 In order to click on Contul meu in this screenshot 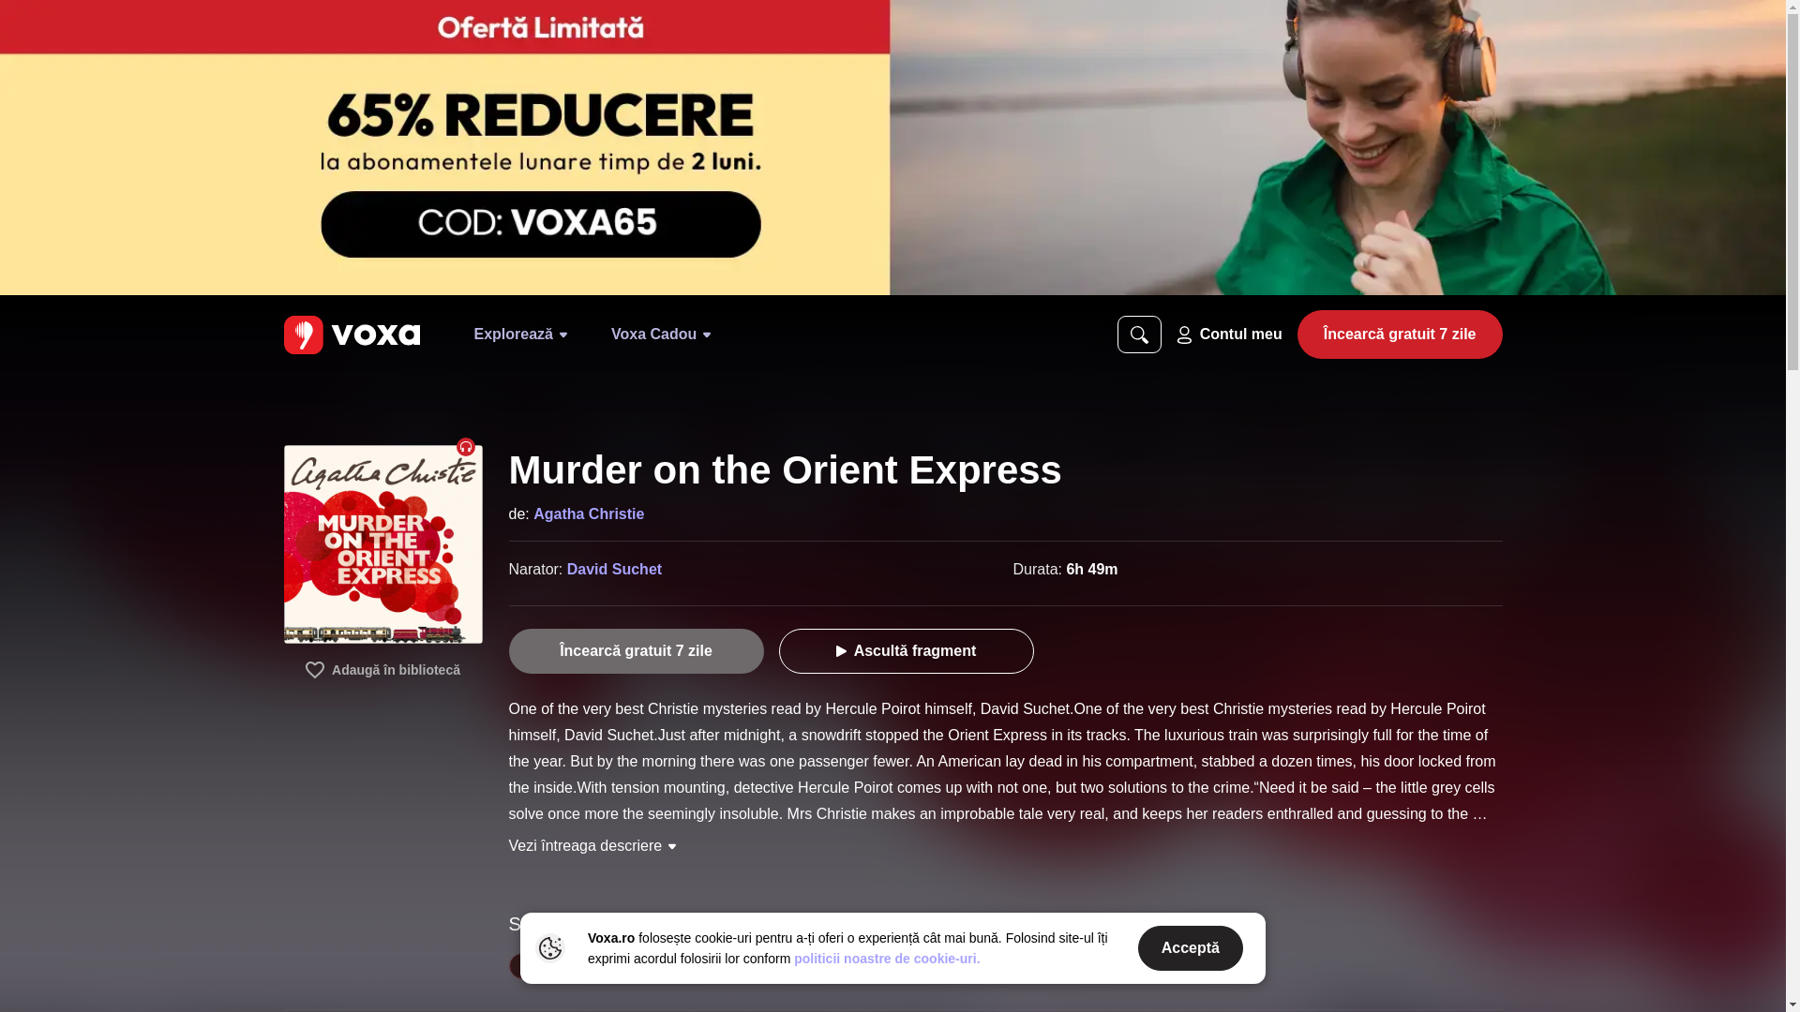, I will do `click(1229, 334)`.